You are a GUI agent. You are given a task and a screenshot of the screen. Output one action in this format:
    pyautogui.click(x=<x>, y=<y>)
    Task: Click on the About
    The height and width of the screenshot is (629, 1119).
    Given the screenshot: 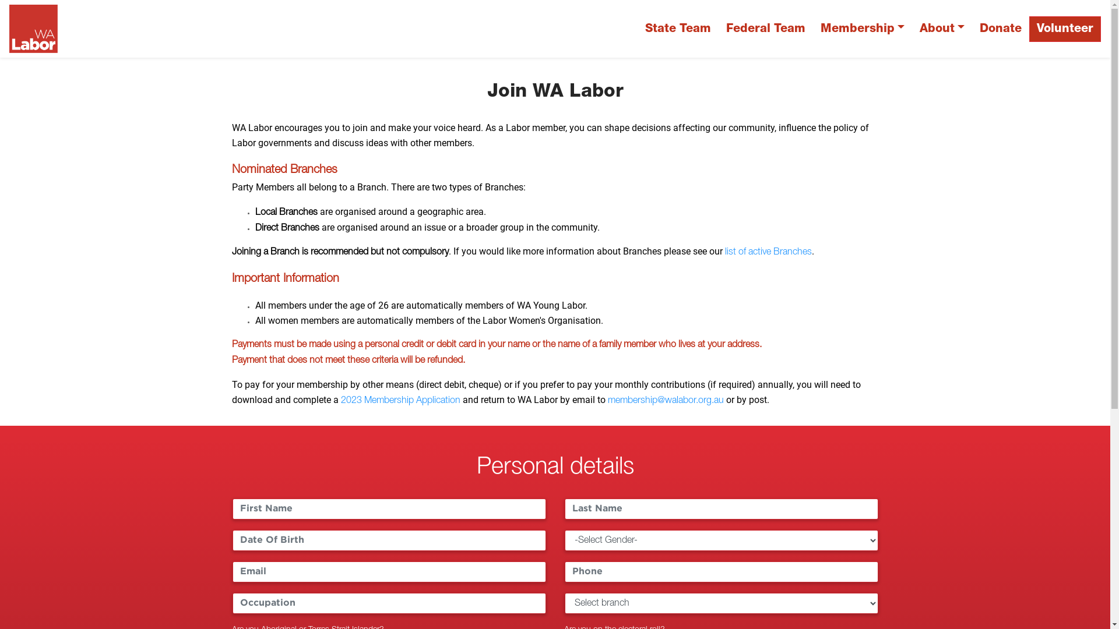 What is the action you would take?
    pyautogui.click(x=942, y=29)
    